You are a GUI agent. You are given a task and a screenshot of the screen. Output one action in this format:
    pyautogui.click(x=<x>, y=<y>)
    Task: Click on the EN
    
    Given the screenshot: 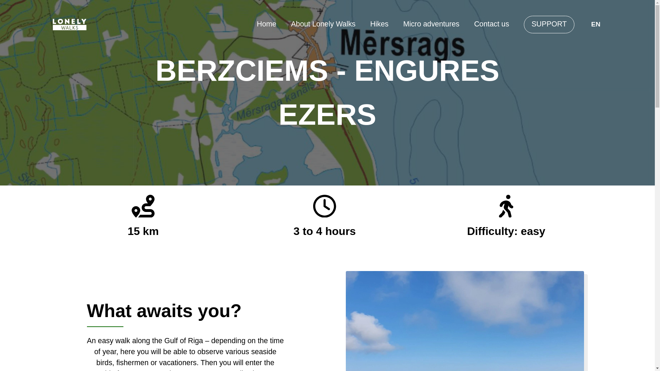 What is the action you would take?
    pyautogui.click(x=596, y=24)
    